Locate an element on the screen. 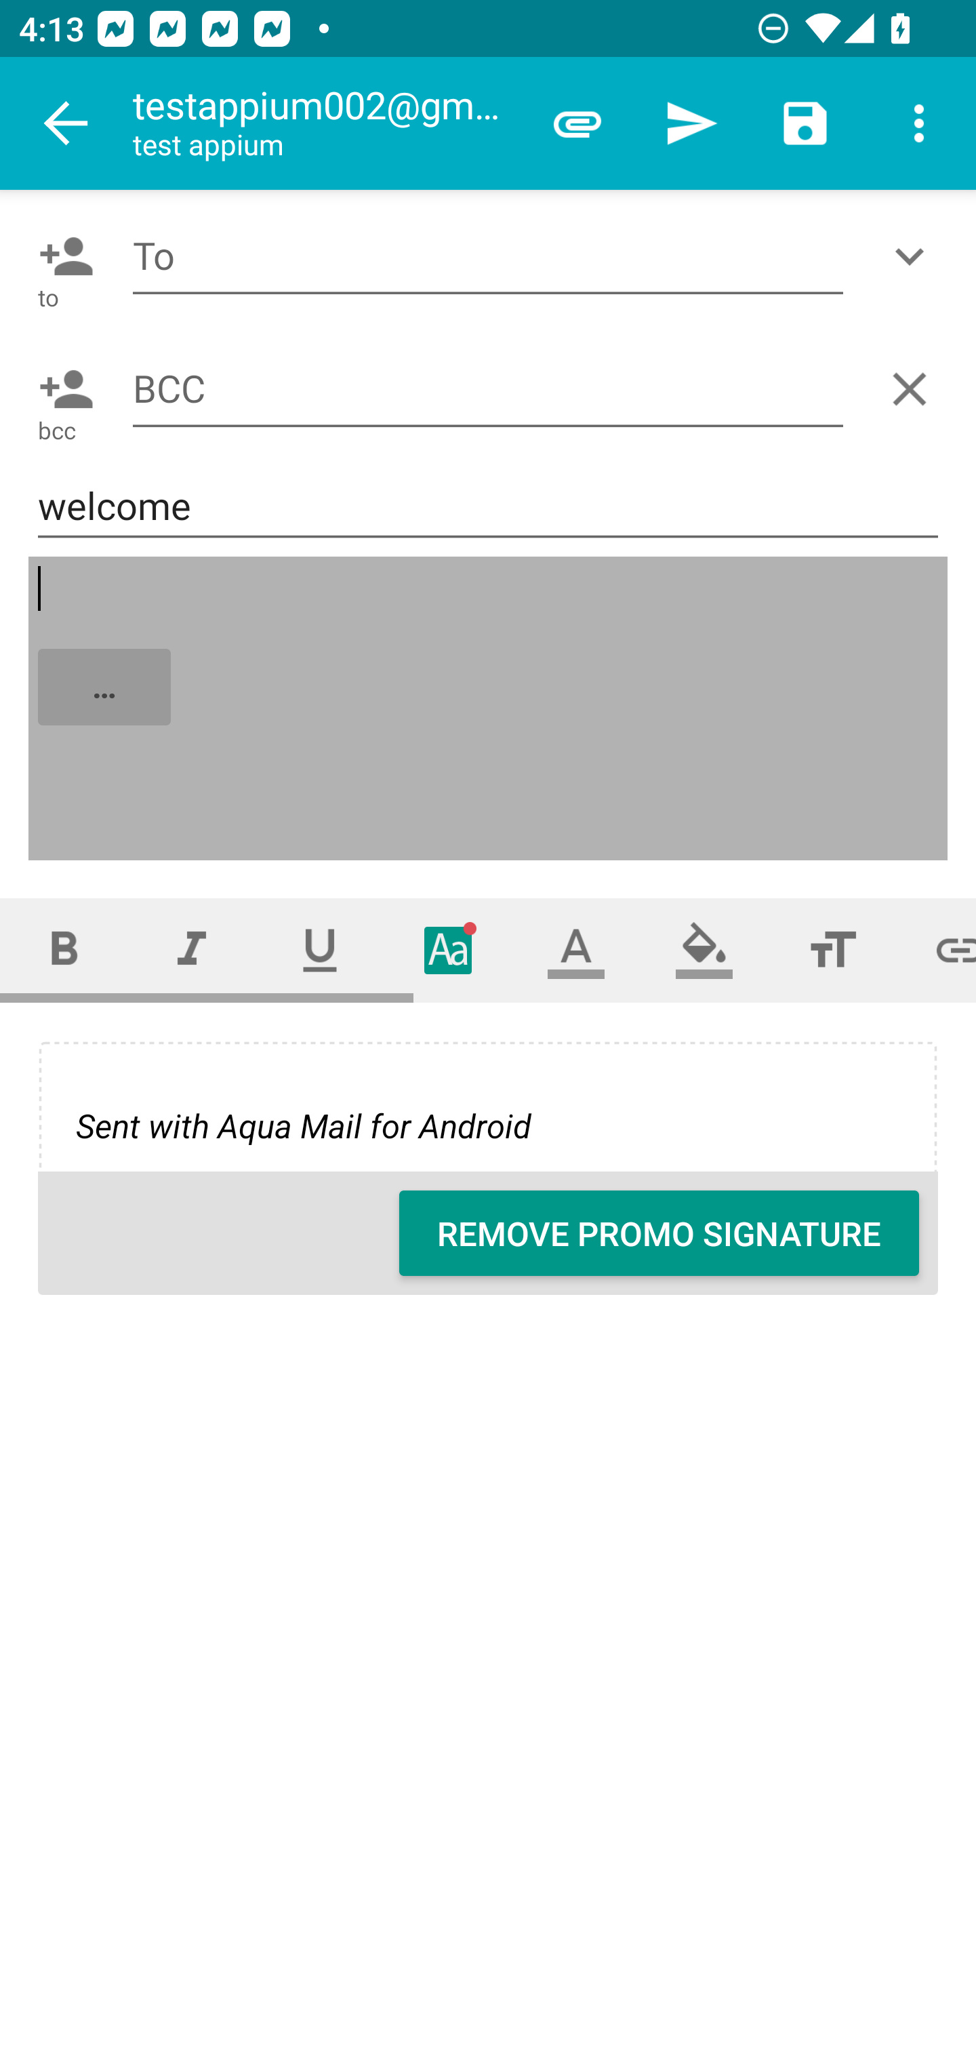 This screenshot has height=2061, width=976. Pick contact: To is located at coordinates (61, 256).